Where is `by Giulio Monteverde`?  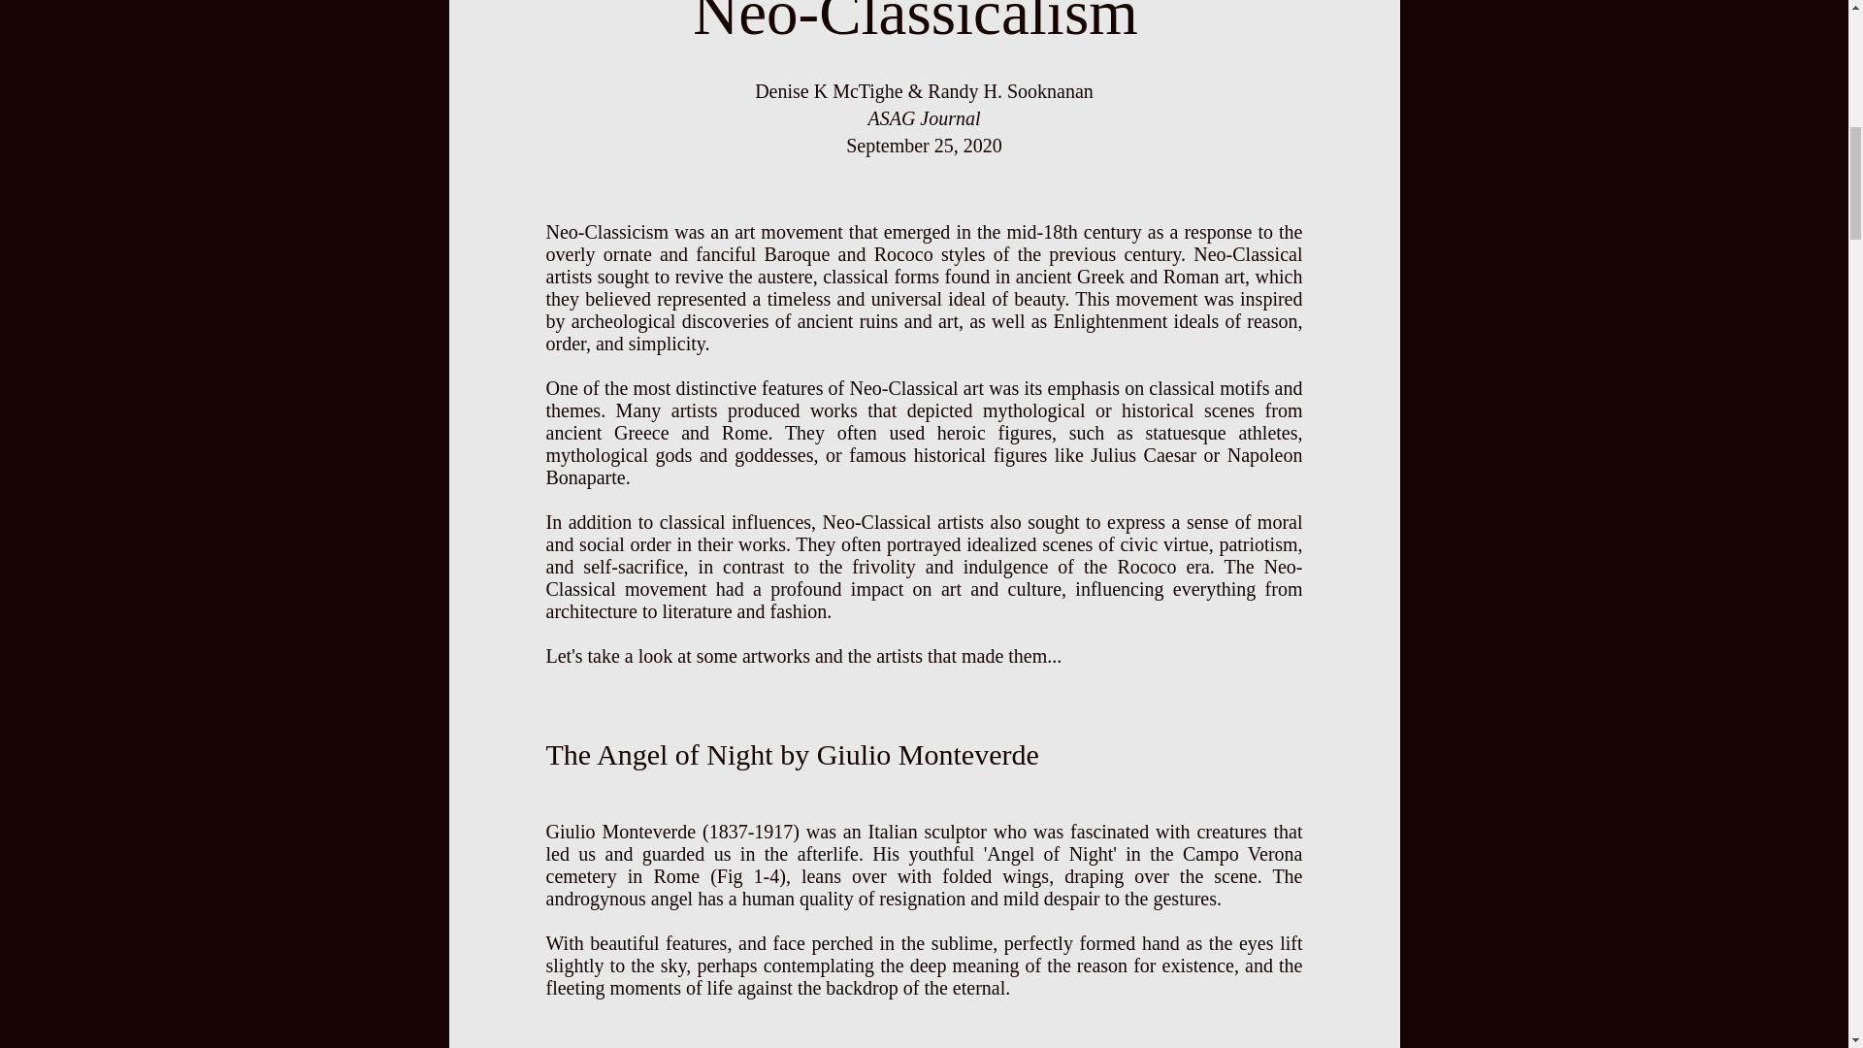
by Giulio Monteverde is located at coordinates (910, 754).